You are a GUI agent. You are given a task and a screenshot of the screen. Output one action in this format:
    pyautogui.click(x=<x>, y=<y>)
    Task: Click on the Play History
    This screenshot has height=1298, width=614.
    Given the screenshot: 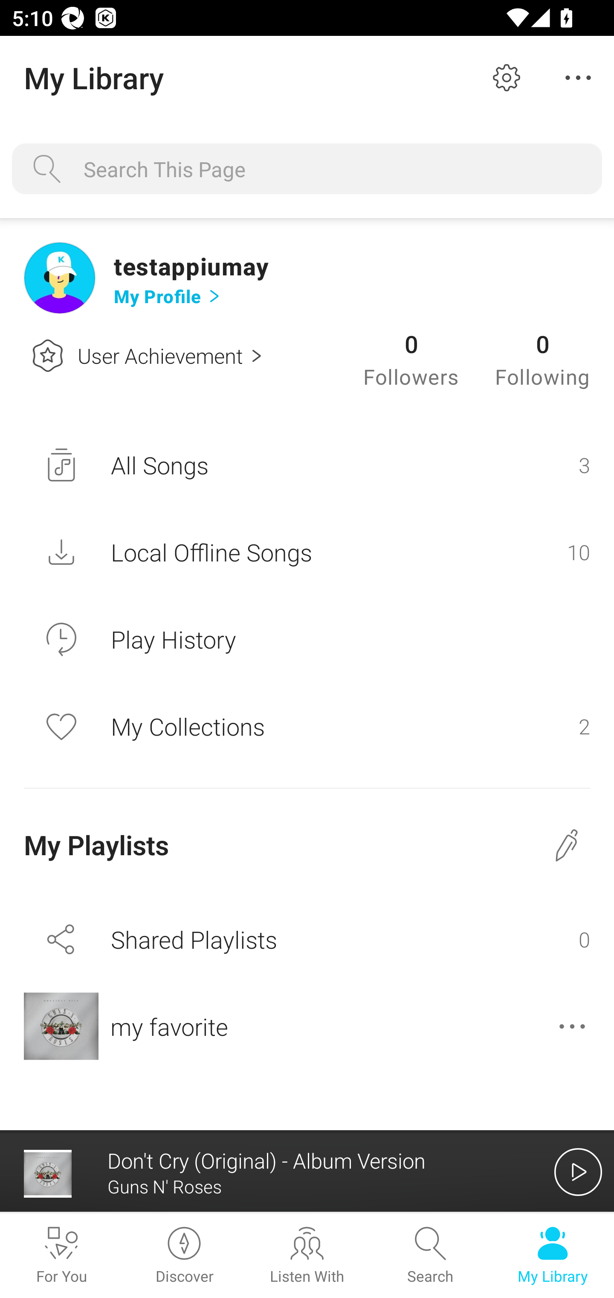 What is the action you would take?
    pyautogui.click(x=307, y=639)
    